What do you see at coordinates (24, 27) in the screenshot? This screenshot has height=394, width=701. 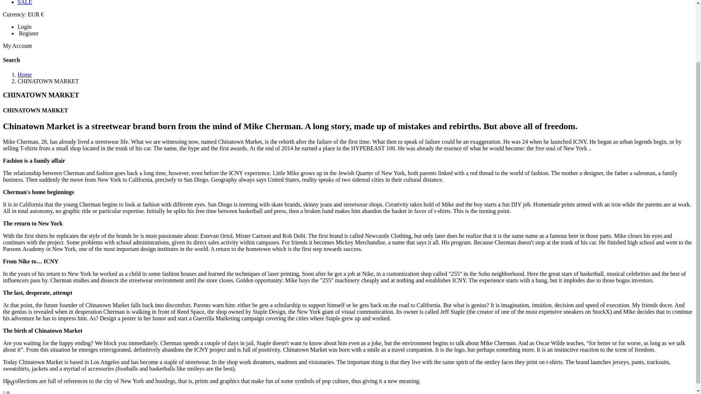 I see `Login` at bounding box center [24, 27].